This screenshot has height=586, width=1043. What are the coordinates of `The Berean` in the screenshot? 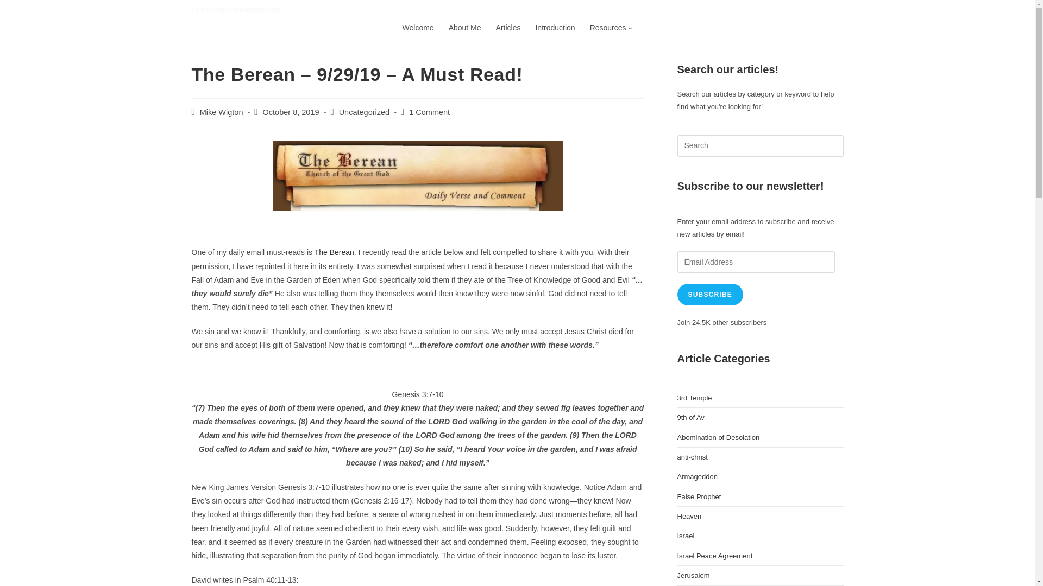 It's located at (335, 252).